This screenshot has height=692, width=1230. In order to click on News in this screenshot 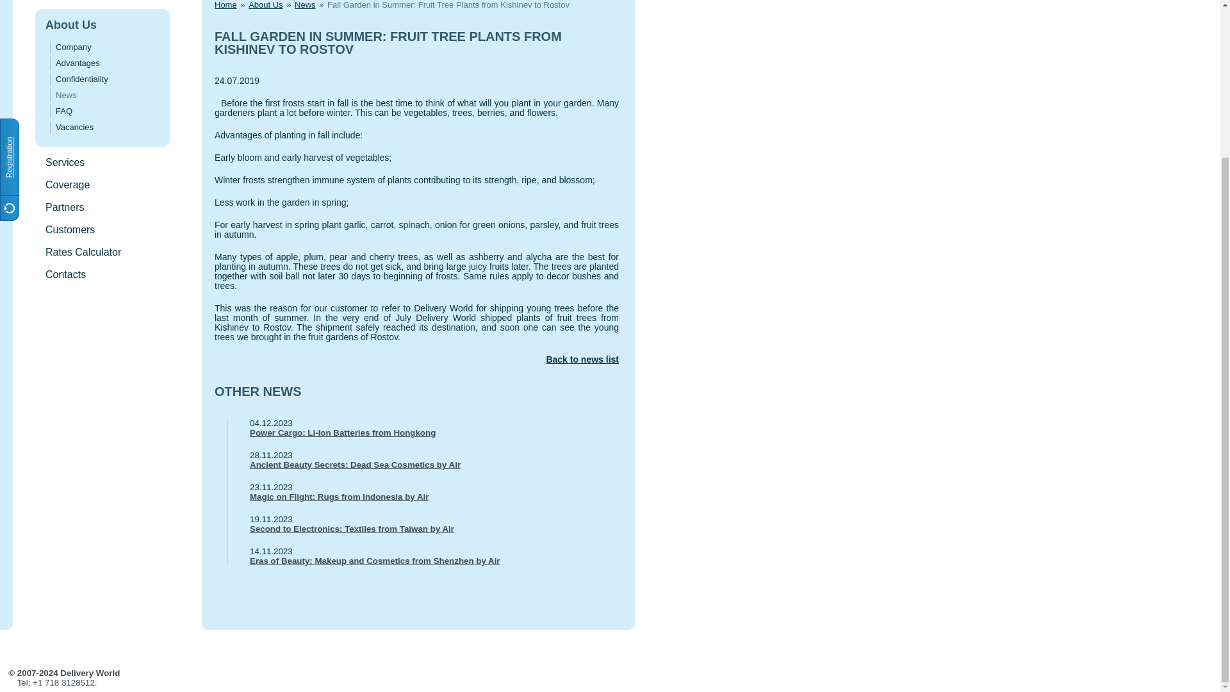, I will do `click(305, 5)`.